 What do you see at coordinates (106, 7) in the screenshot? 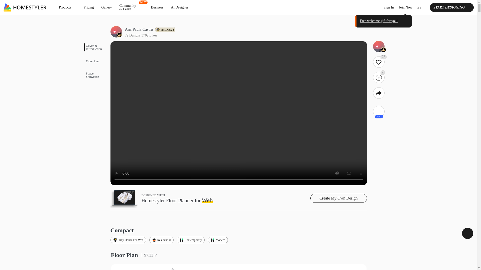
I see `Gallery` at bounding box center [106, 7].